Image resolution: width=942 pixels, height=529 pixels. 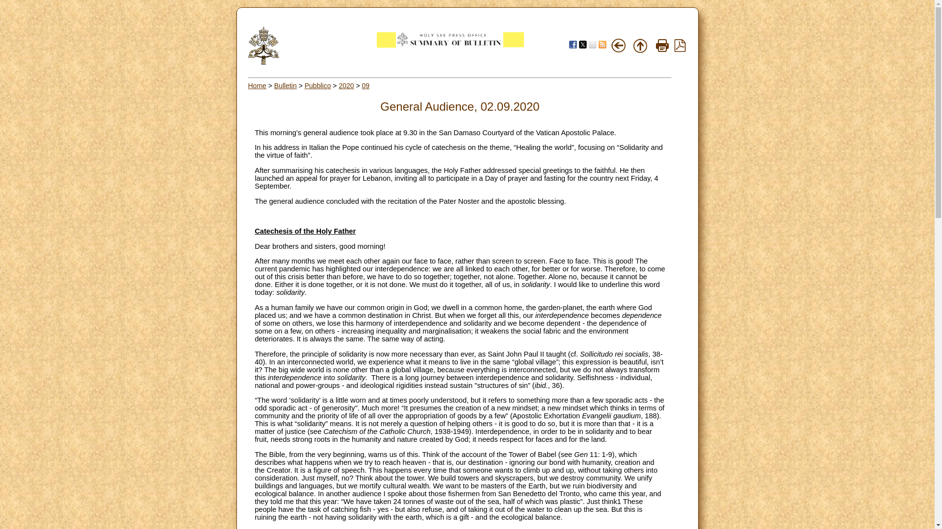 What do you see at coordinates (662, 45) in the screenshot?
I see `Print` at bounding box center [662, 45].